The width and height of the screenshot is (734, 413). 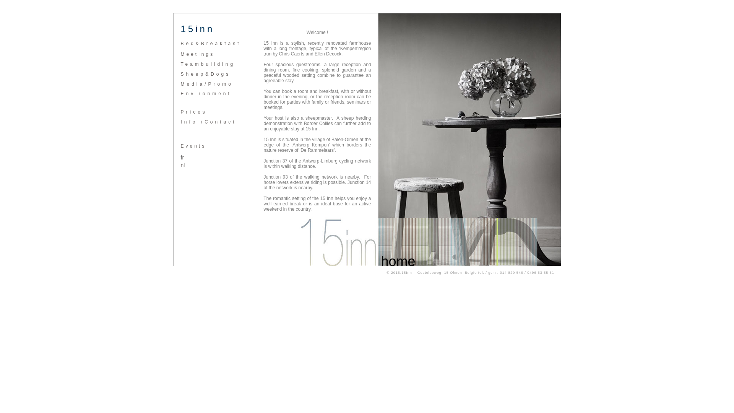 I want to click on Info /Contact, so click(x=208, y=122).